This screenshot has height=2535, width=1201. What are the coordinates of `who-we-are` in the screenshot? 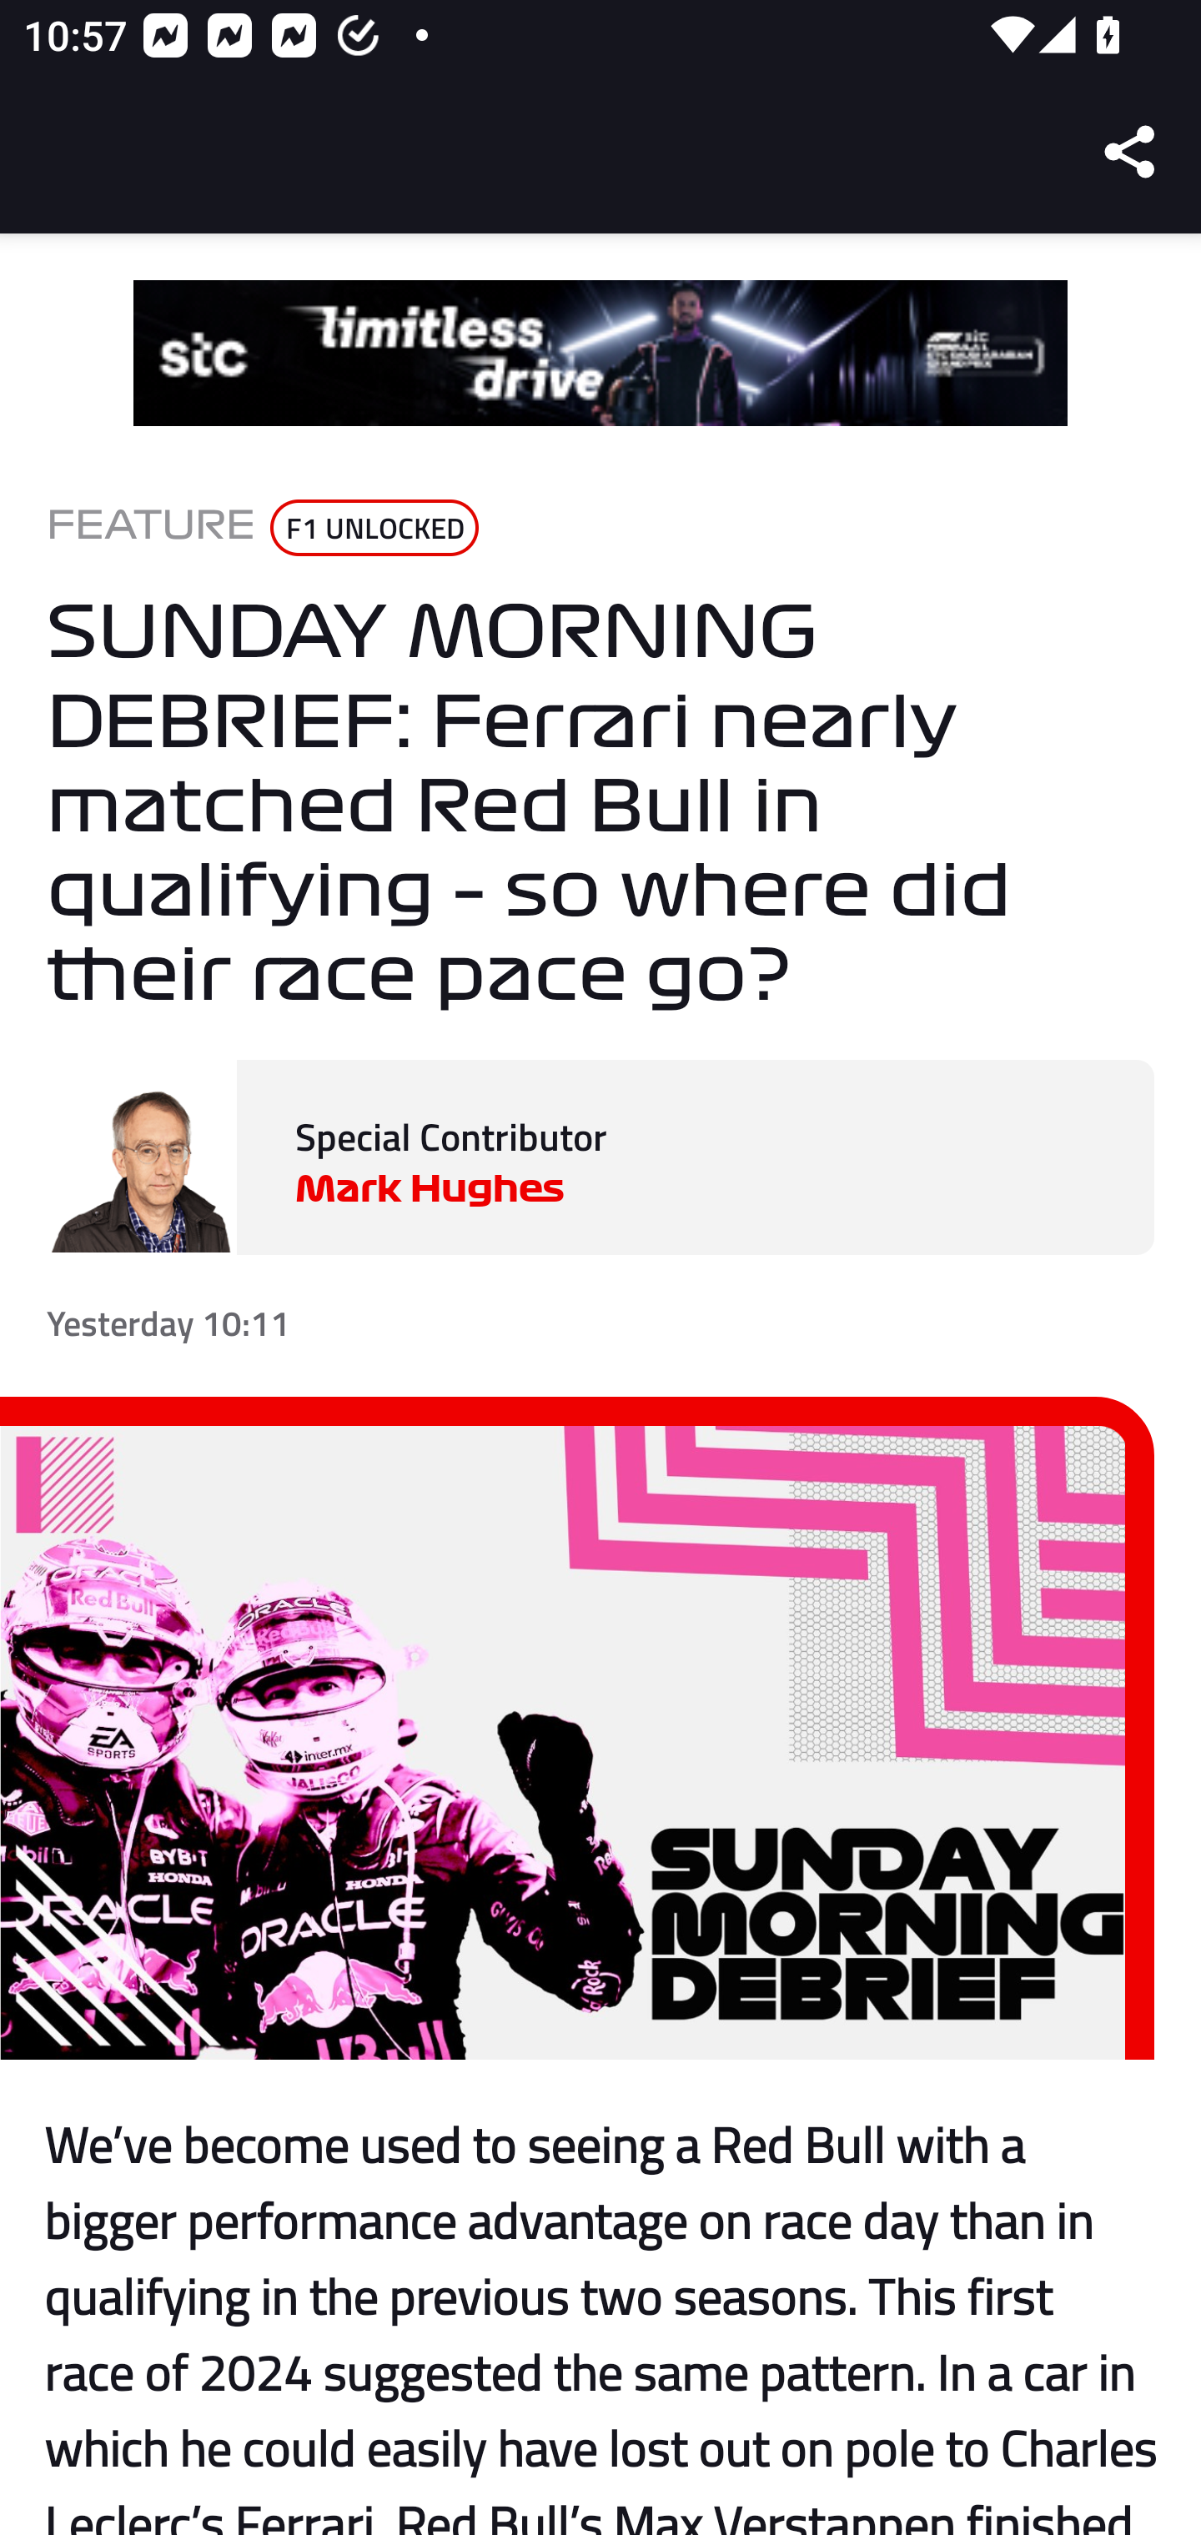 It's located at (600, 354).